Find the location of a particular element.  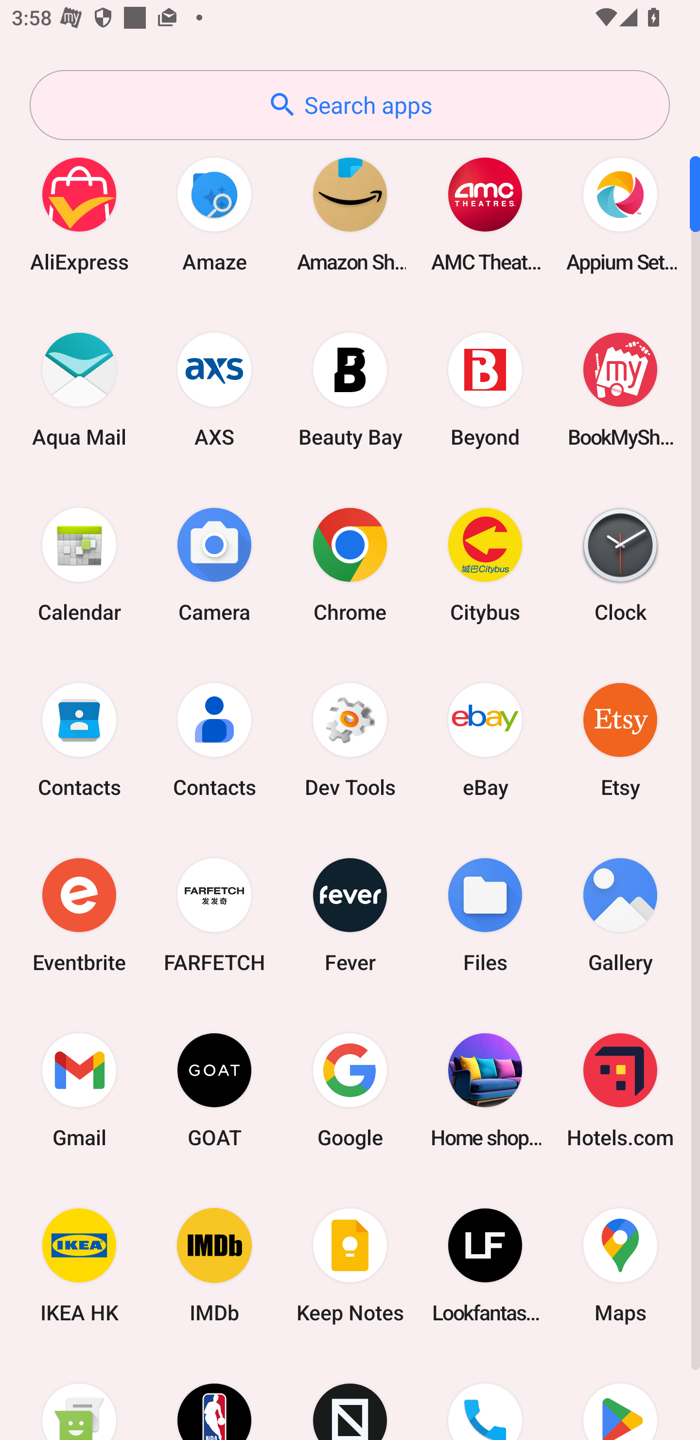

Amaze is located at coordinates (214, 214).